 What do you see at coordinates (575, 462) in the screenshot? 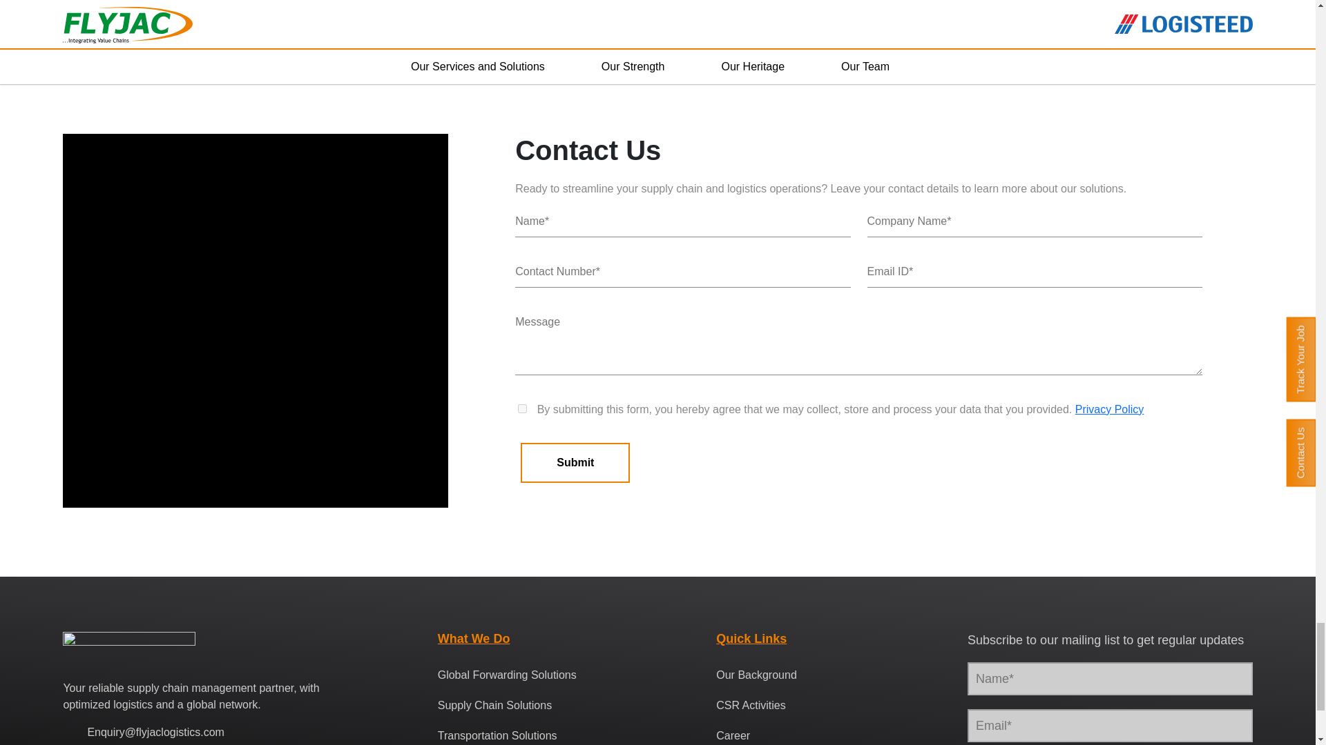
I see `Submit` at bounding box center [575, 462].